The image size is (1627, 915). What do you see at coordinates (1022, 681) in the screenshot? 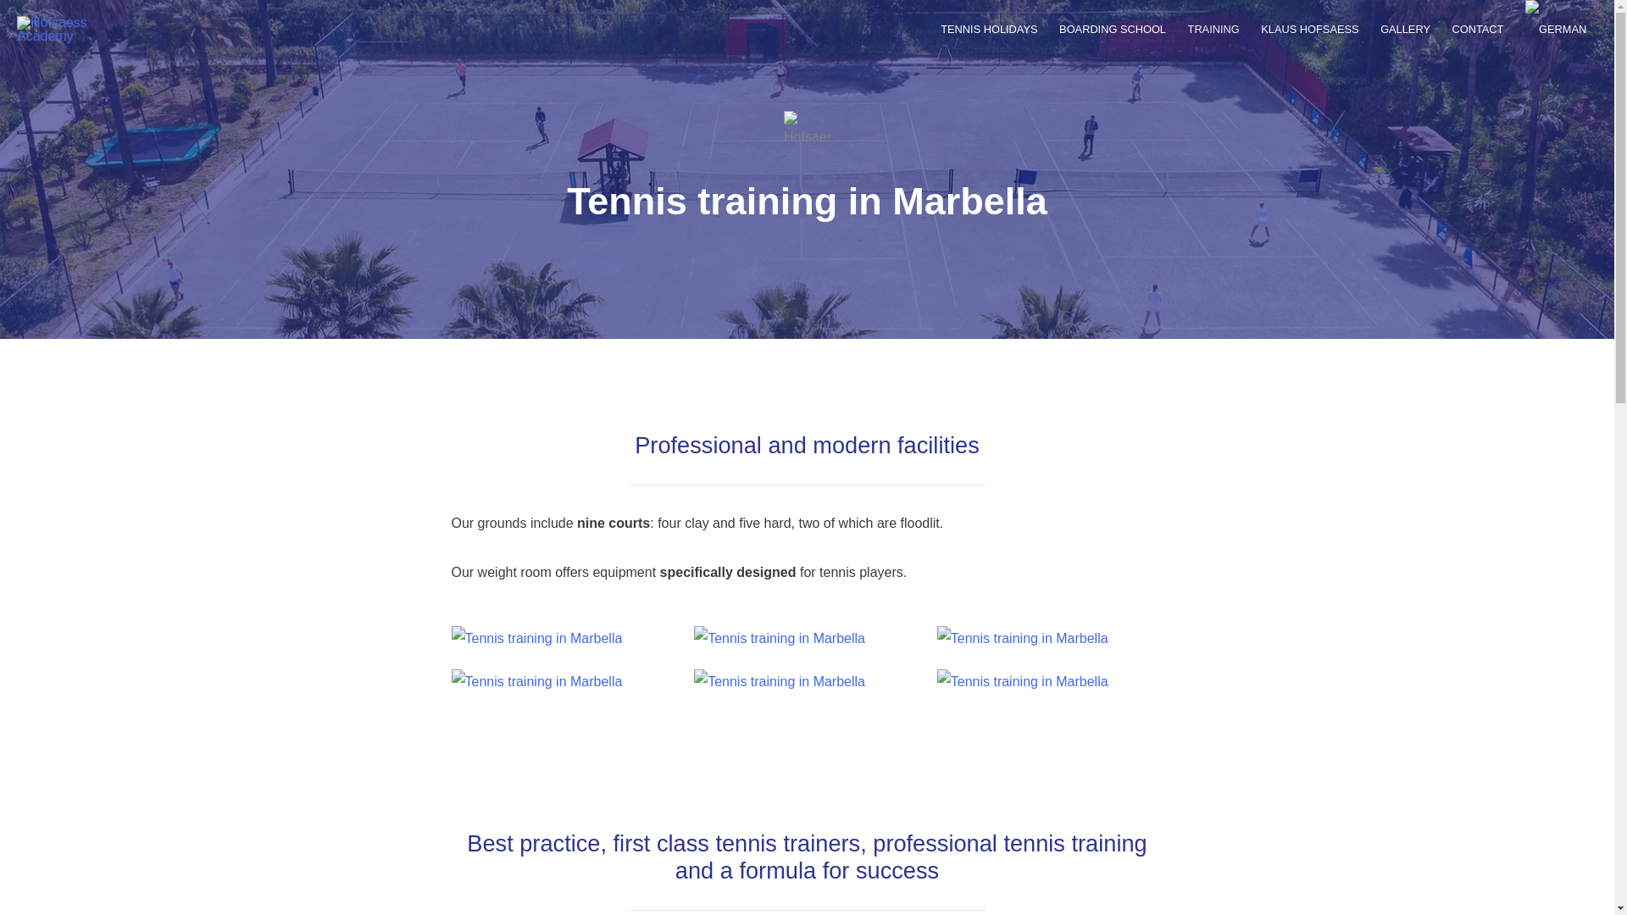
I see `Tennis training 7` at bounding box center [1022, 681].